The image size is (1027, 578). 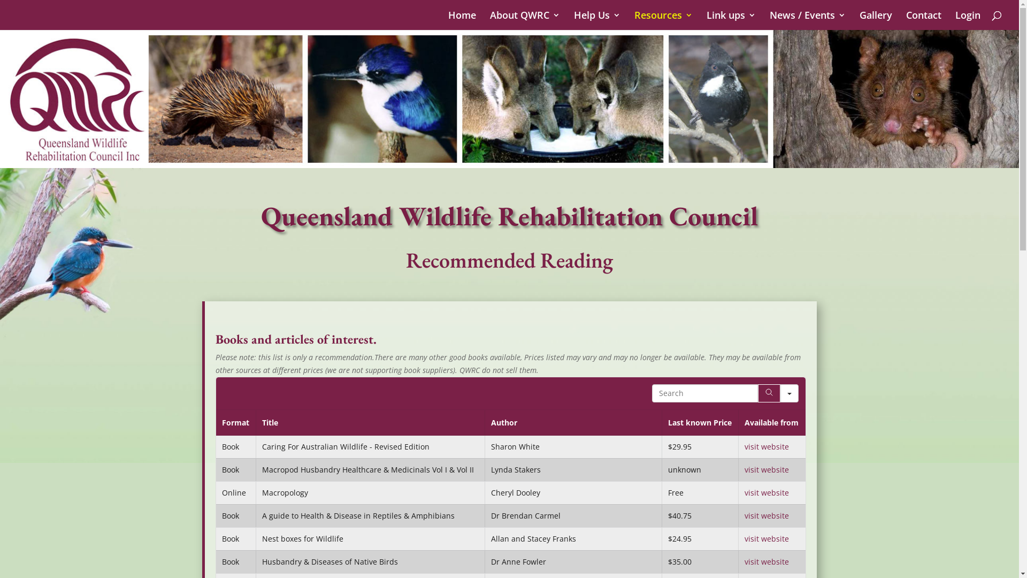 What do you see at coordinates (767, 516) in the screenshot?
I see `visit website` at bounding box center [767, 516].